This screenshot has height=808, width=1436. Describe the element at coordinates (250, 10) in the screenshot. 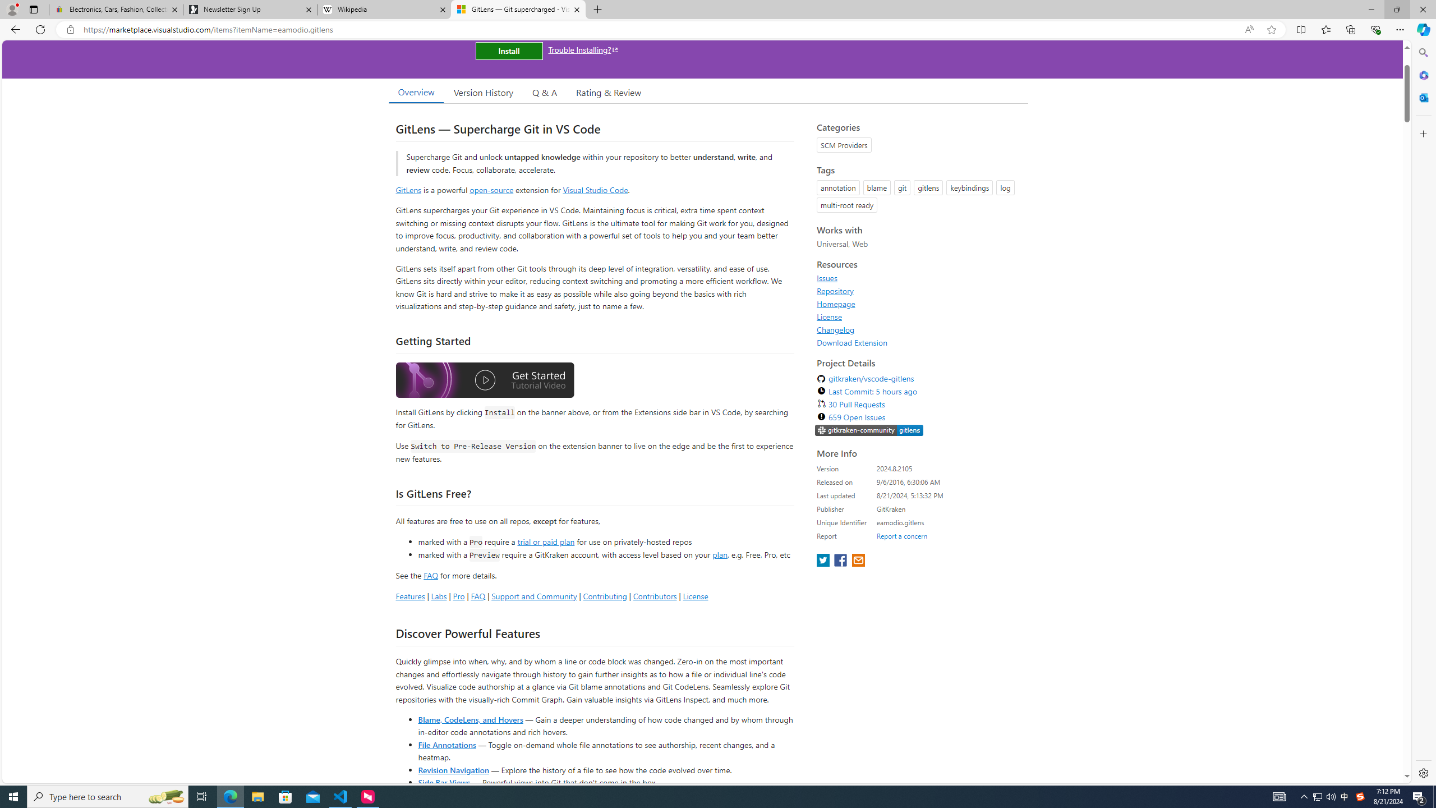

I see `Newsletter Sign Up` at that location.